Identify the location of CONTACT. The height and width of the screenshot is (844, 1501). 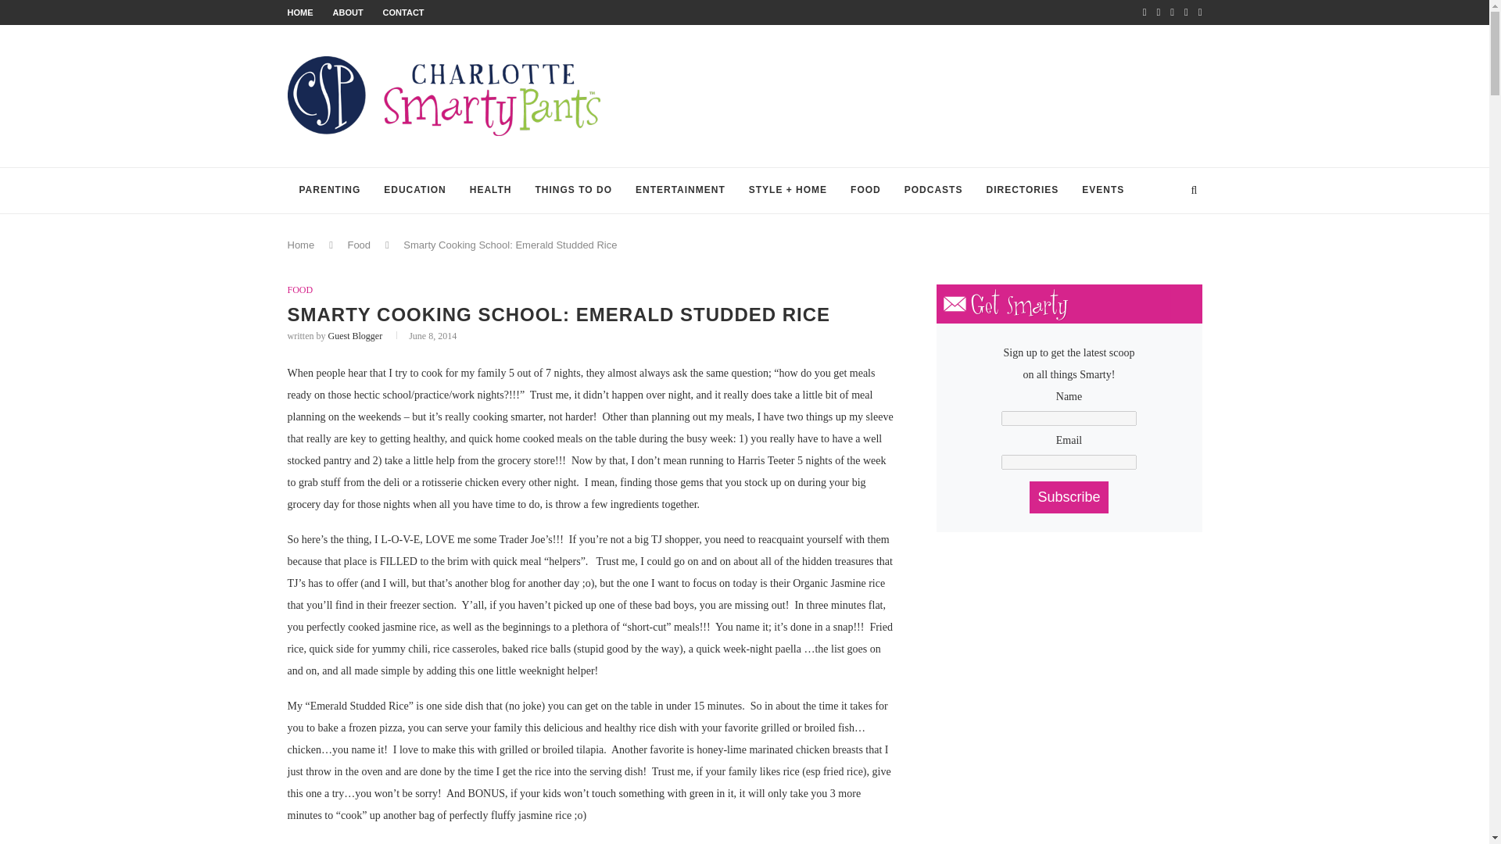
(403, 12).